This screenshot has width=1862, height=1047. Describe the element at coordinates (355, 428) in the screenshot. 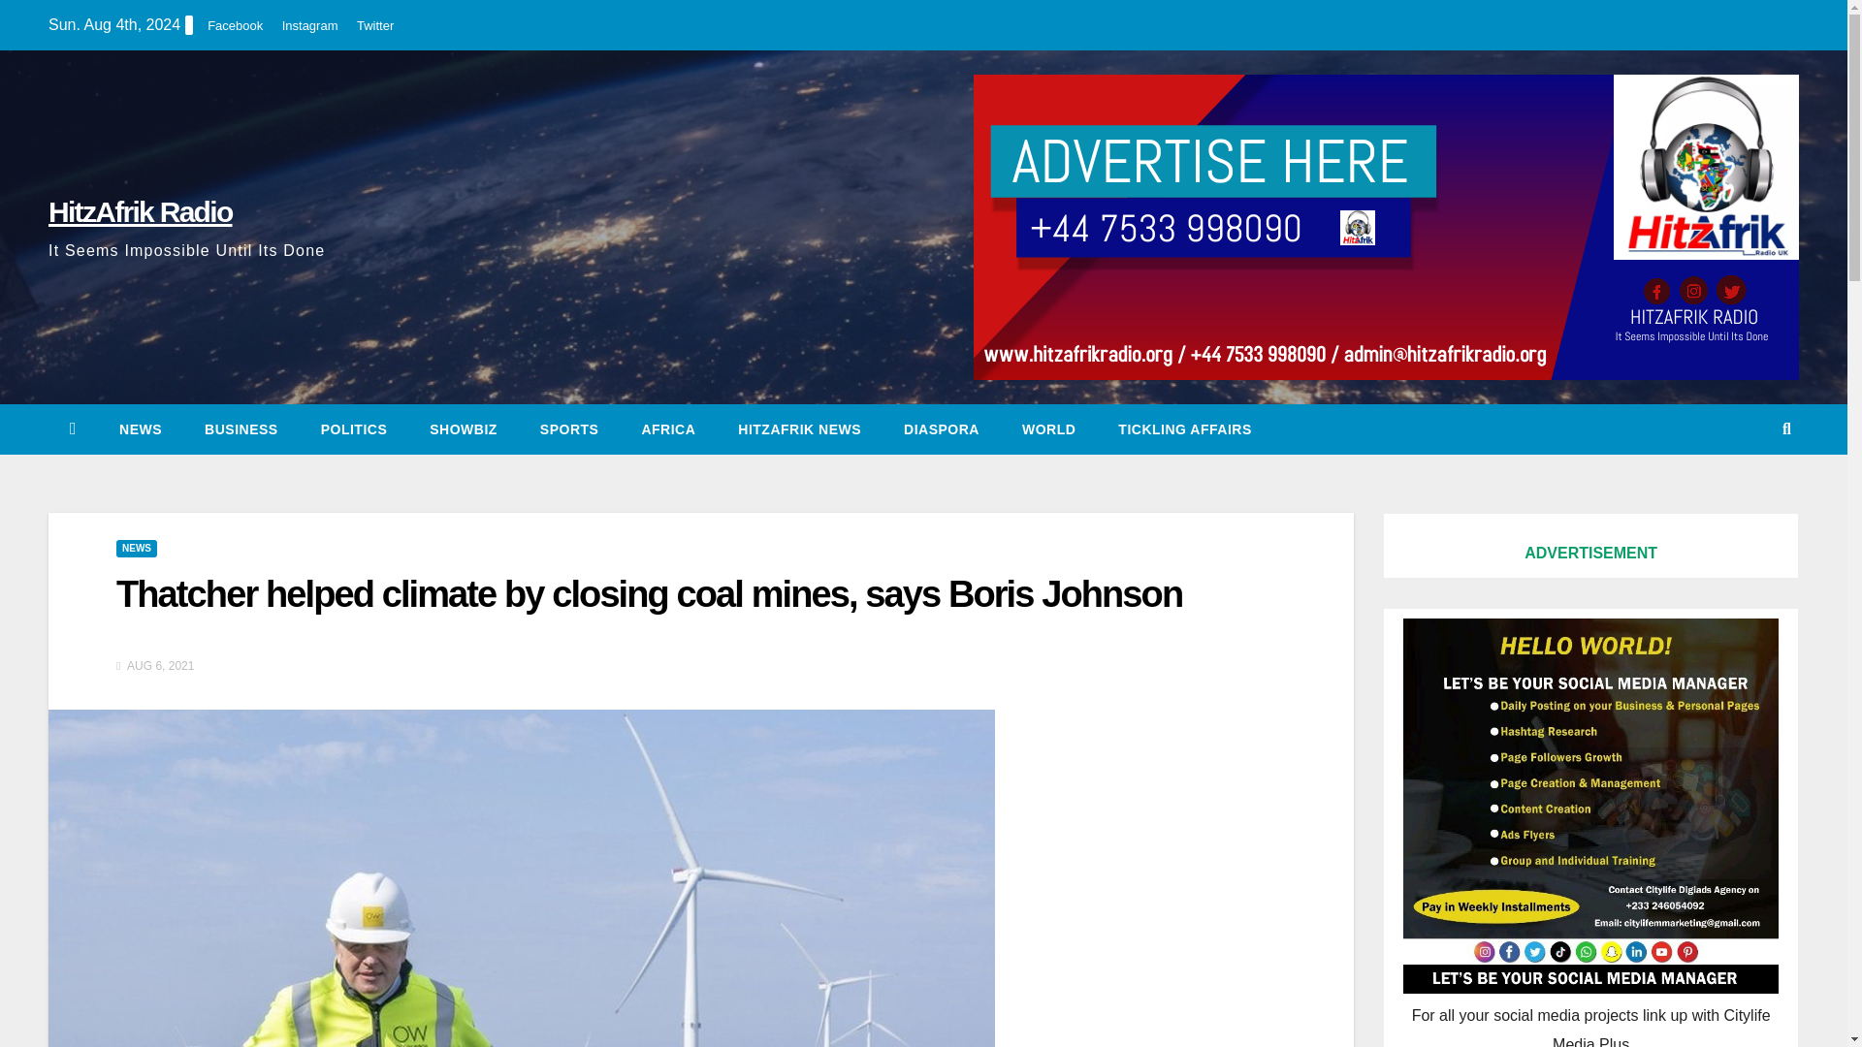

I see `Politics` at that location.